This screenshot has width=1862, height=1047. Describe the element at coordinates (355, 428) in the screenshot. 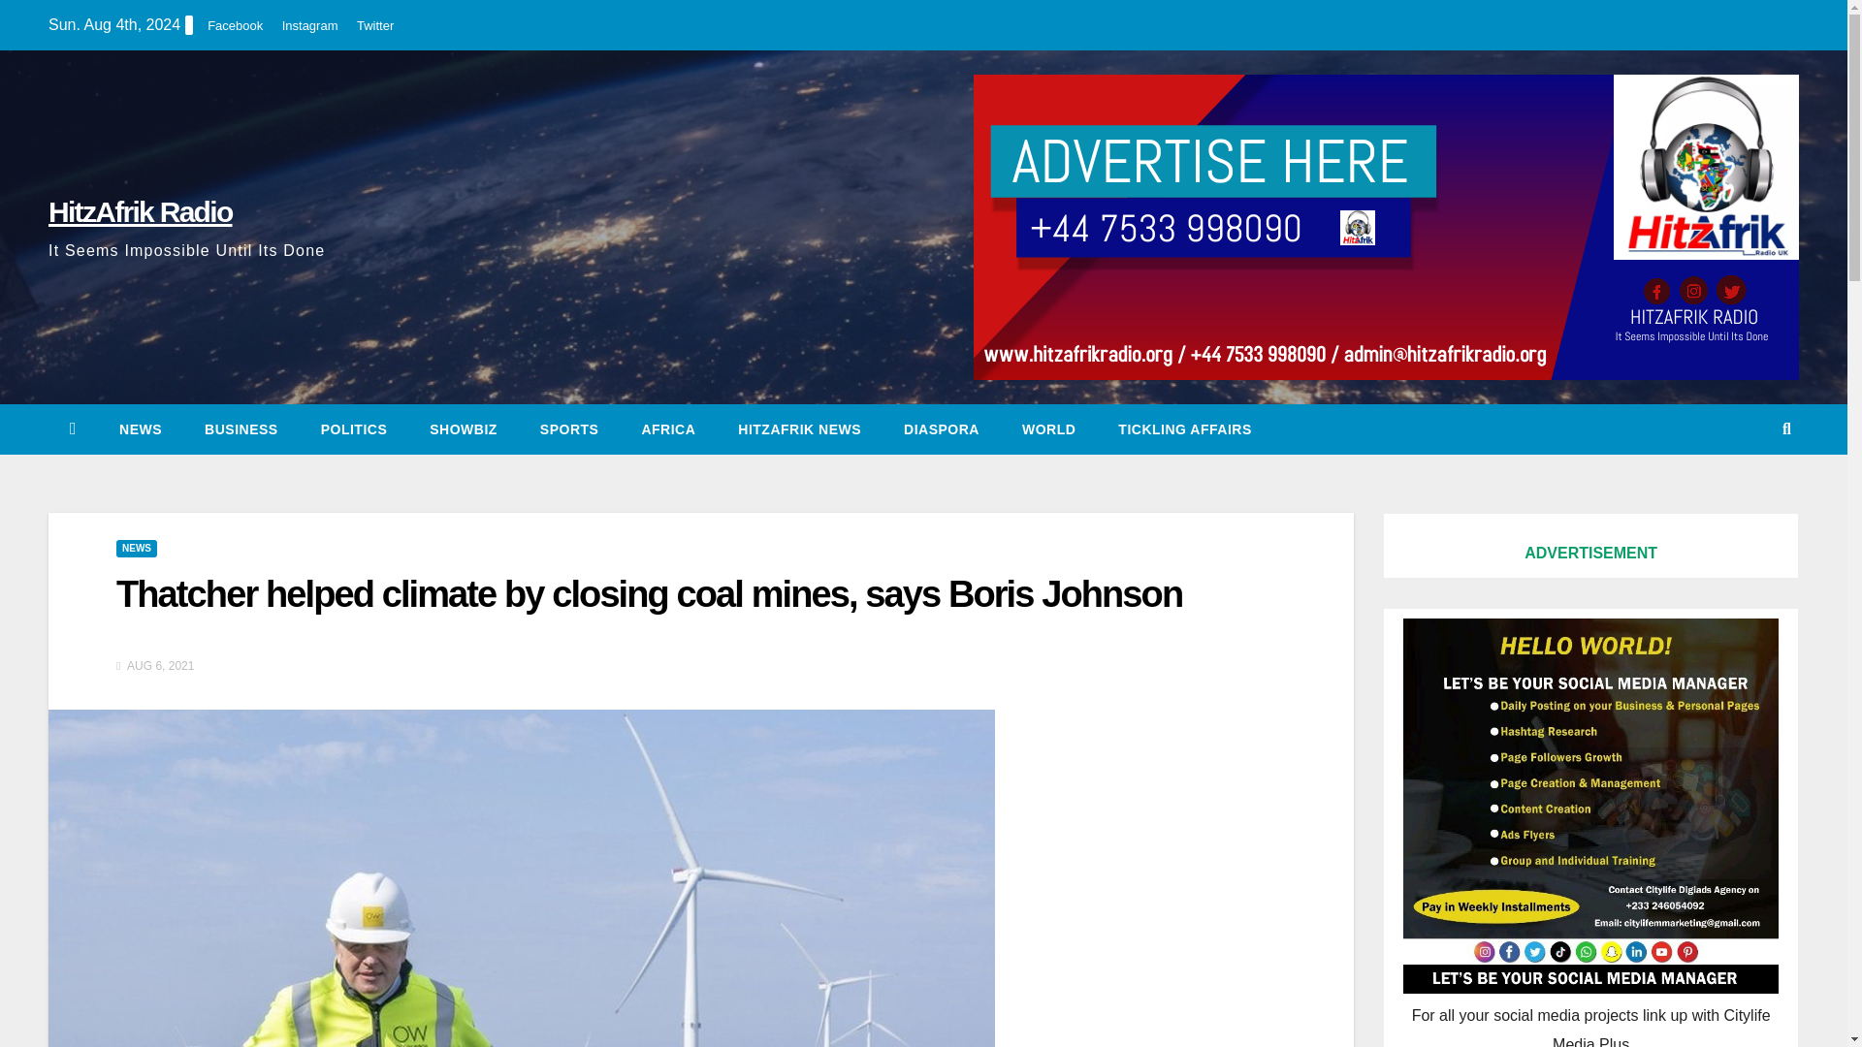

I see `Politics` at that location.